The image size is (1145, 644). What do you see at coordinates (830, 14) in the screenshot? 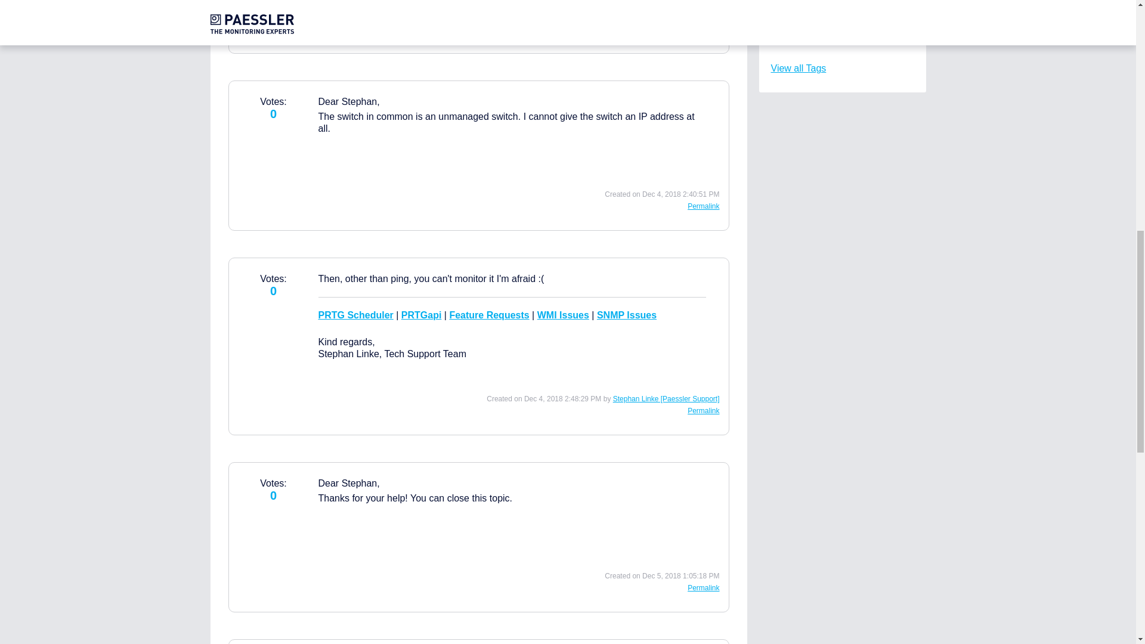
I see `notifications` at bounding box center [830, 14].